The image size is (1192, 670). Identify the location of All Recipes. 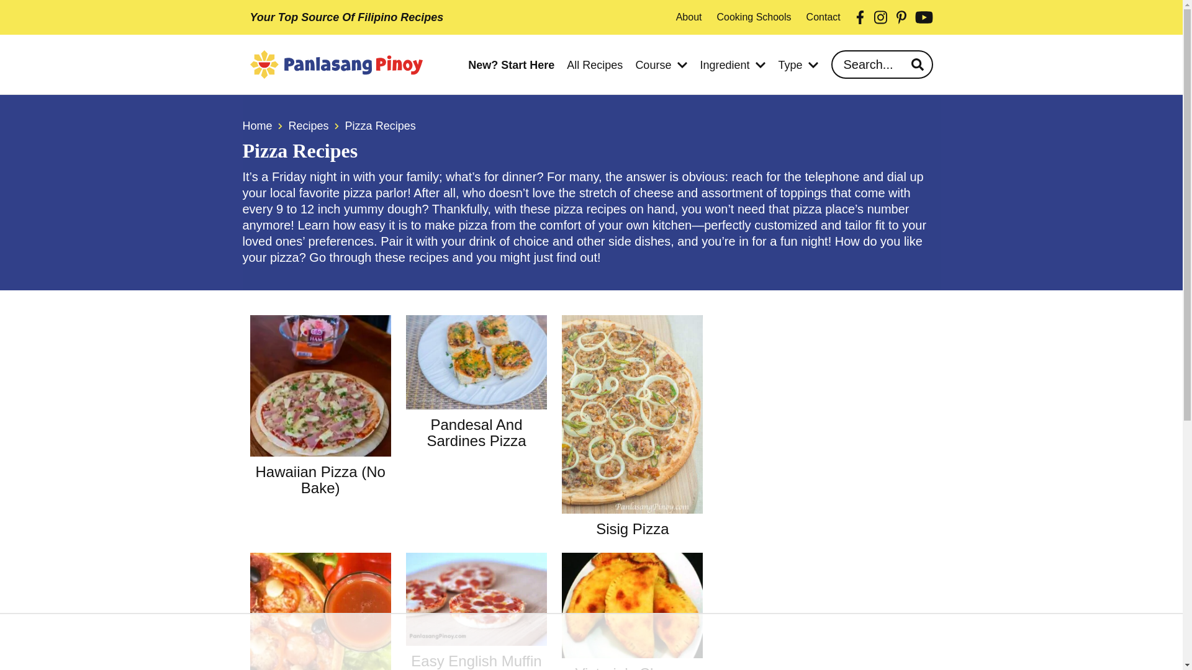
(595, 66).